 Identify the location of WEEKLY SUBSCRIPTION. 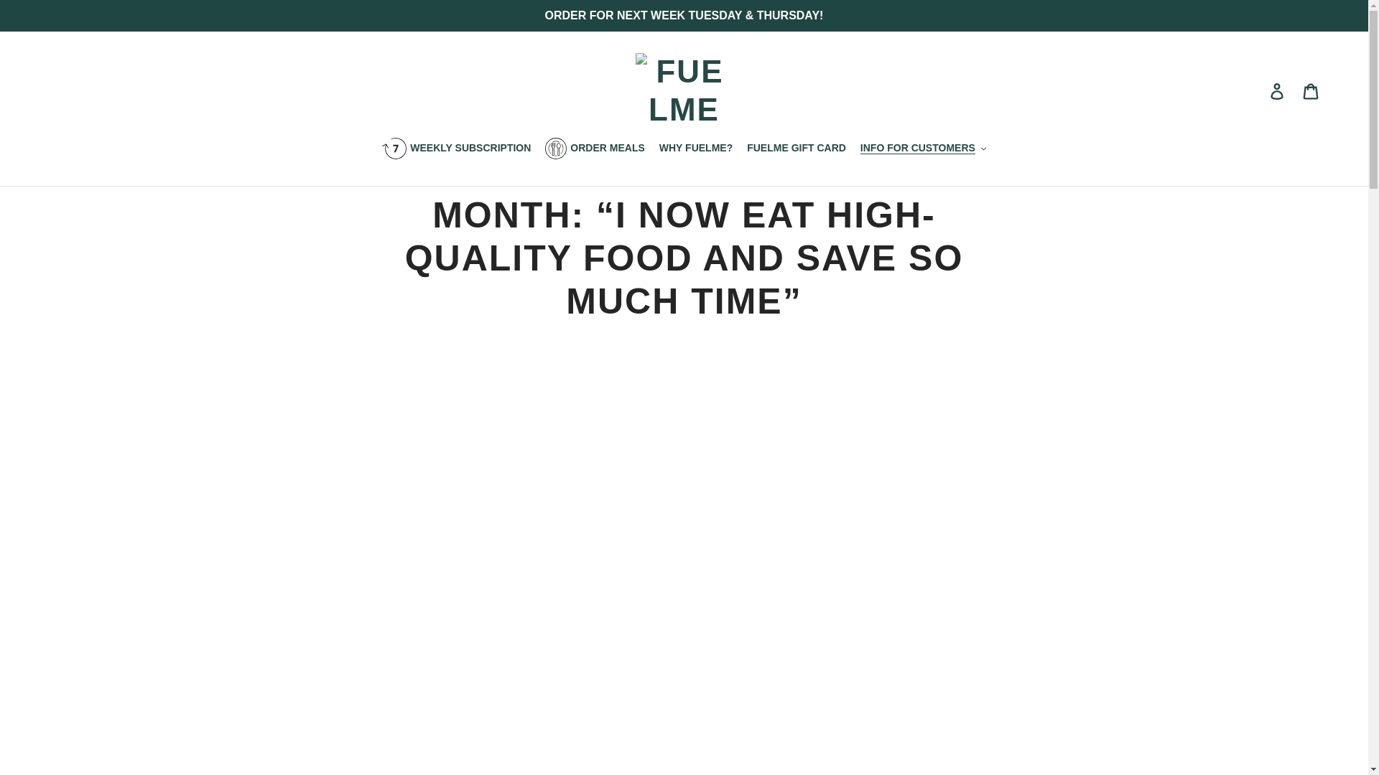
(456, 149).